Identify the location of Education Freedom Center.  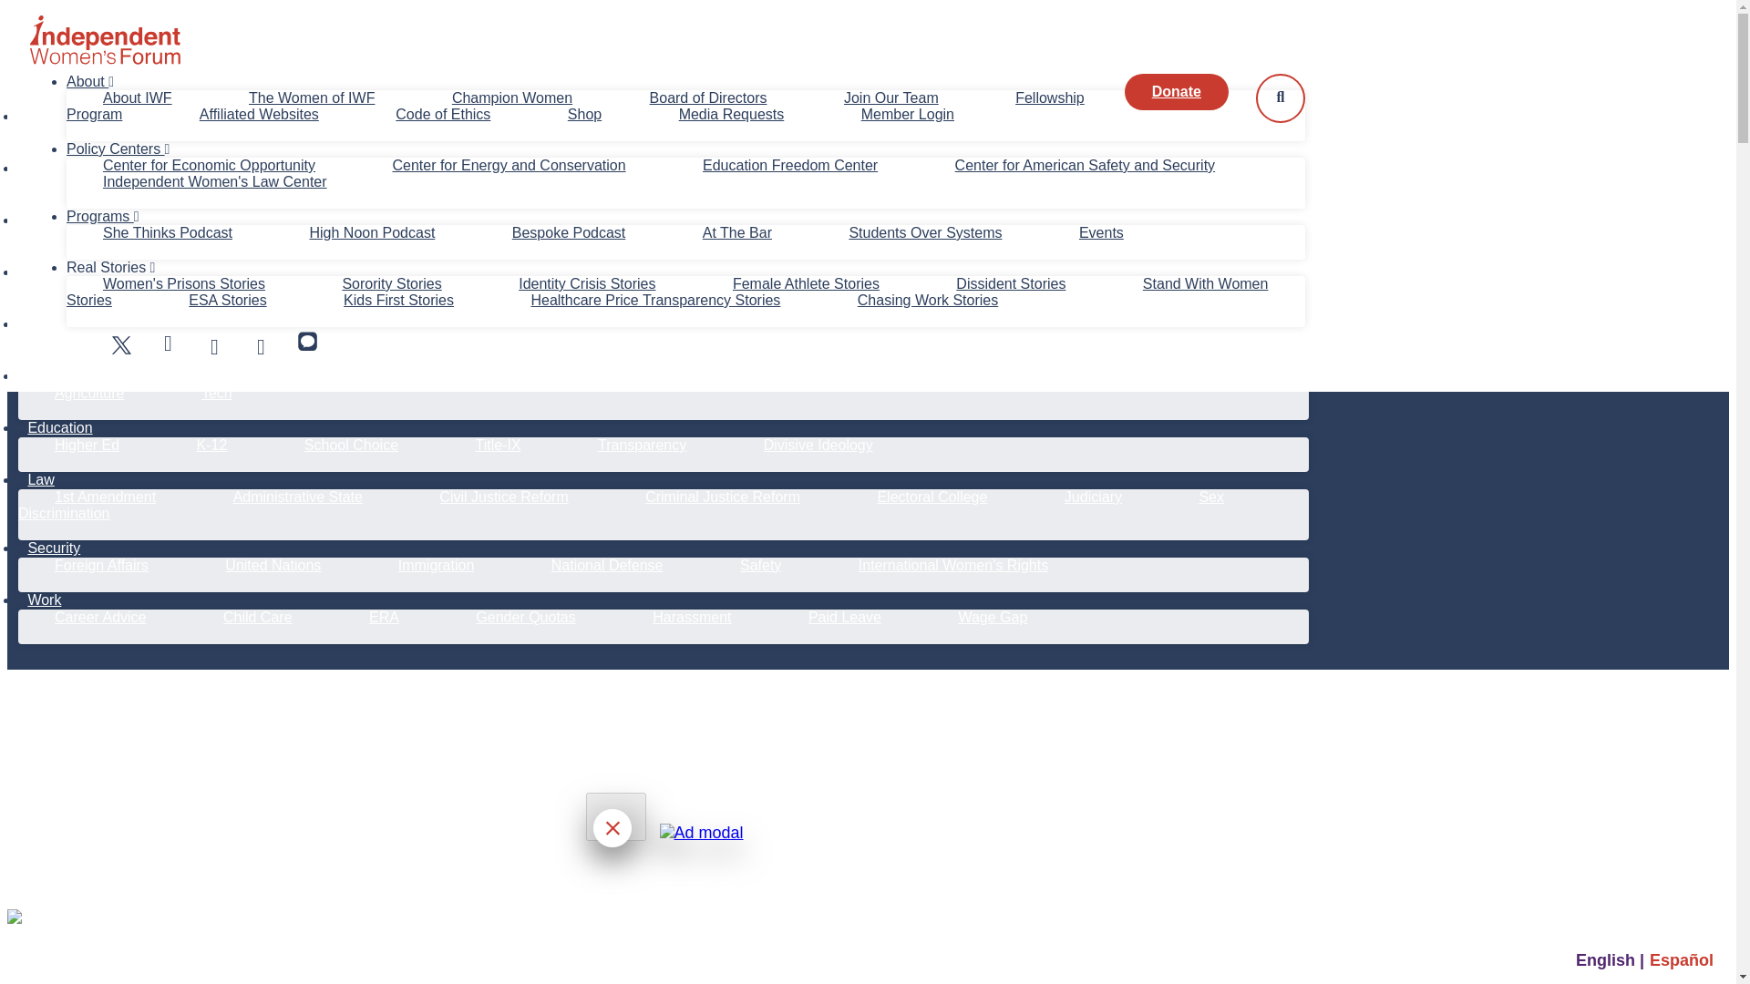
(789, 165).